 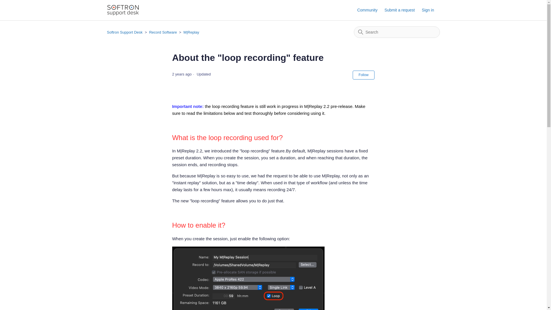 What do you see at coordinates (123, 10) in the screenshot?
I see `Home` at bounding box center [123, 10].